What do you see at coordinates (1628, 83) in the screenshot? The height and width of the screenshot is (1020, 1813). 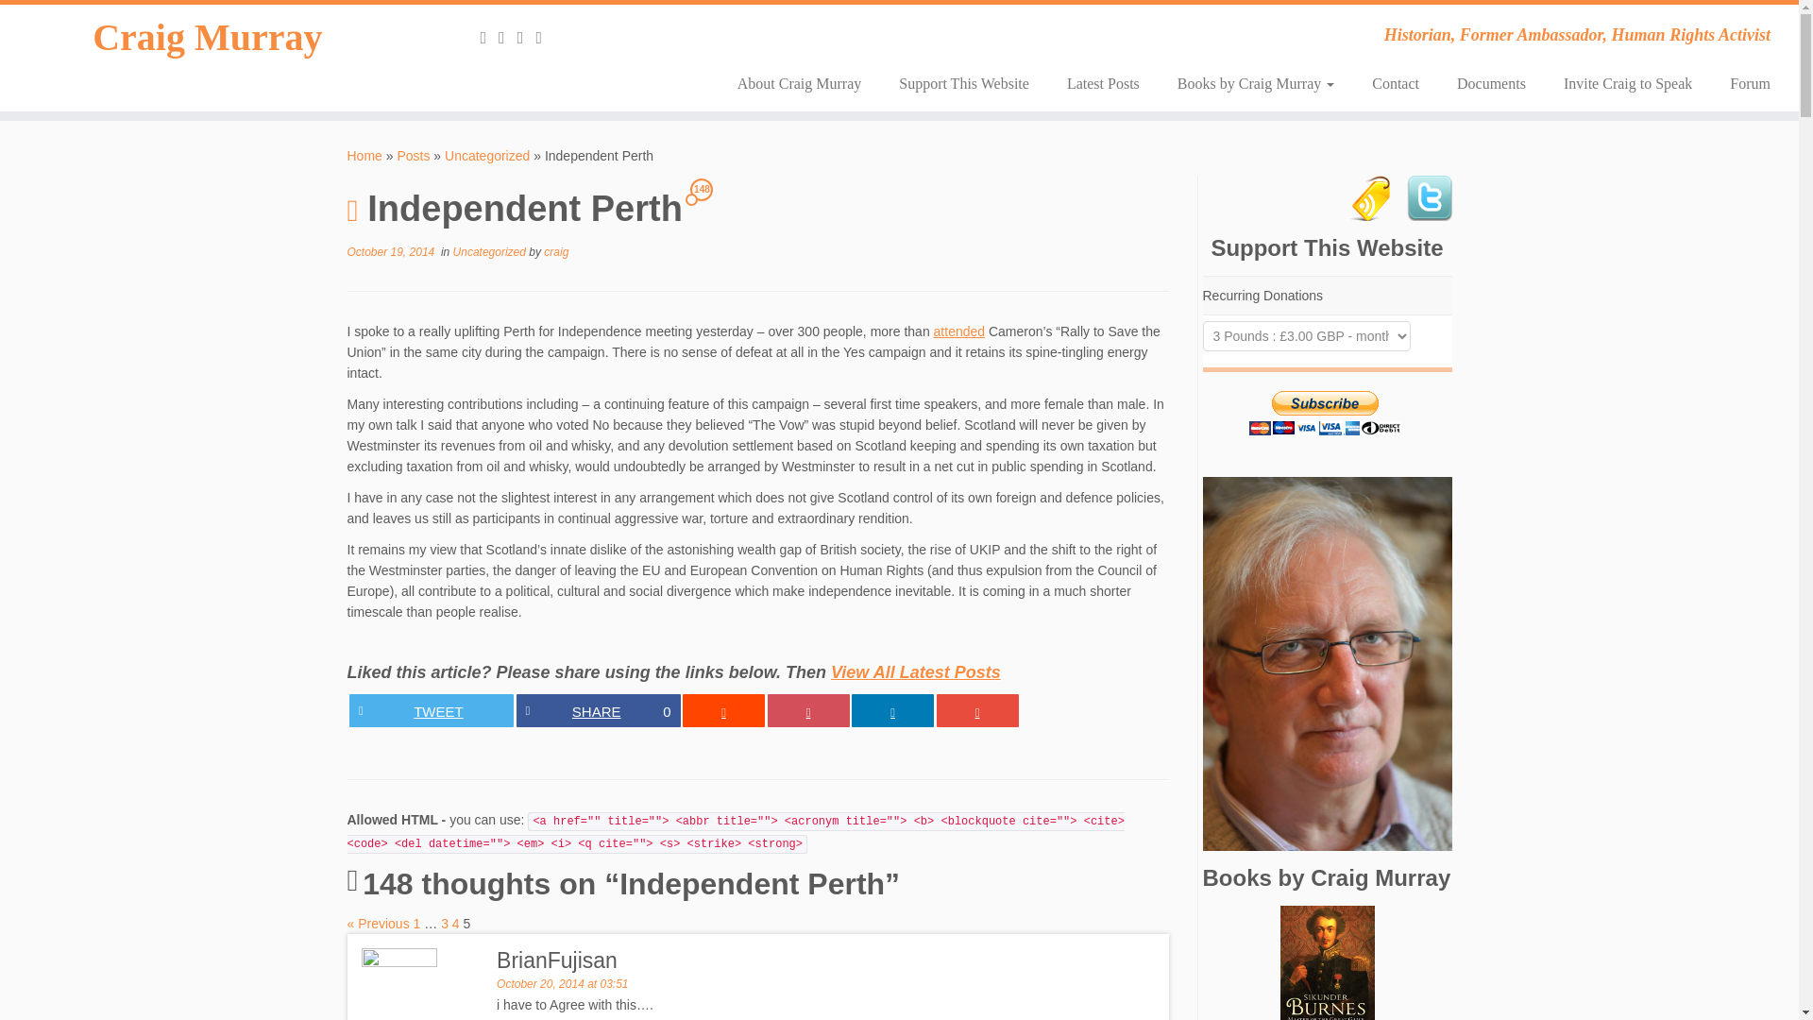 I see `10:28` at bounding box center [1628, 83].